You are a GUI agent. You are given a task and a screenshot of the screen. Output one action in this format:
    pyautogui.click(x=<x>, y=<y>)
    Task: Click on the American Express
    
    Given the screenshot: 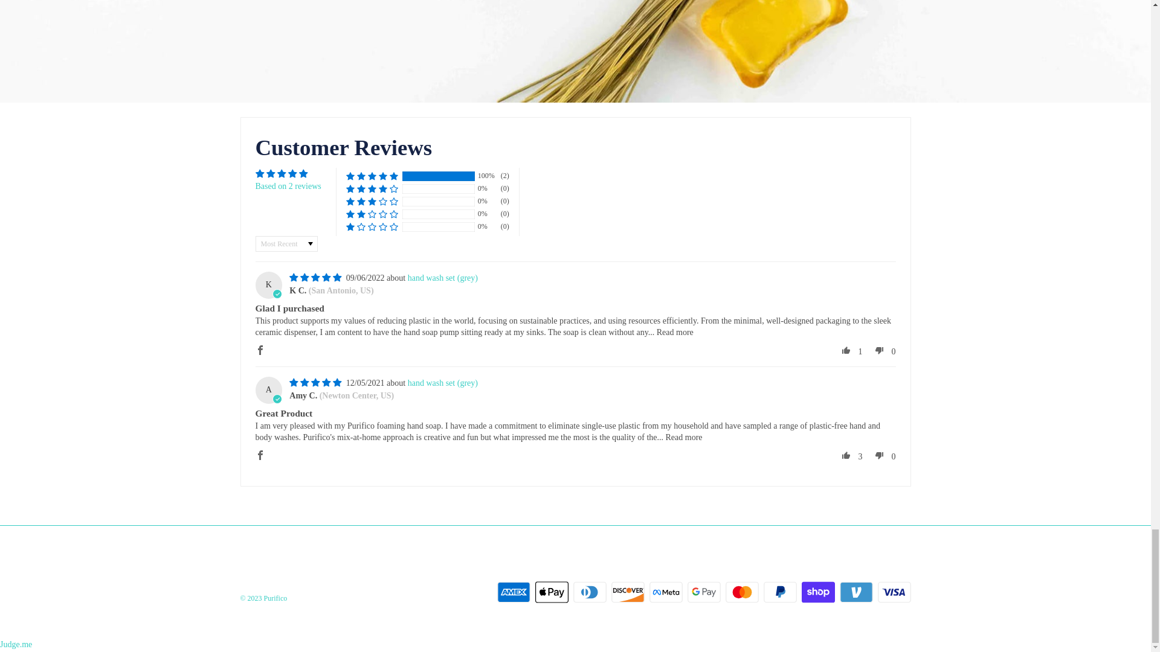 What is the action you would take?
    pyautogui.click(x=513, y=592)
    